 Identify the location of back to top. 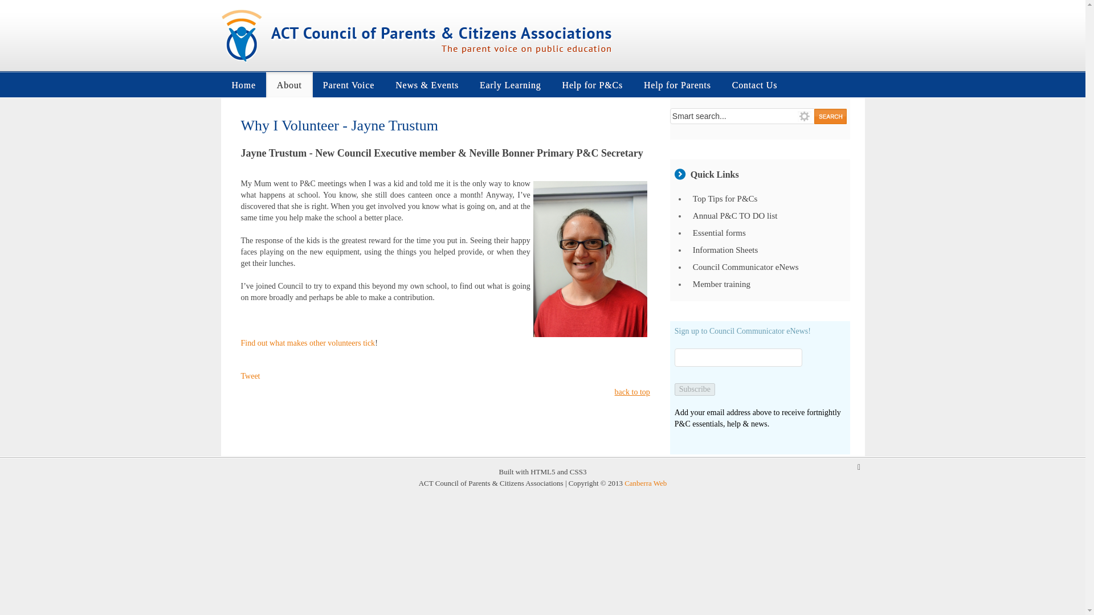
(632, 392).